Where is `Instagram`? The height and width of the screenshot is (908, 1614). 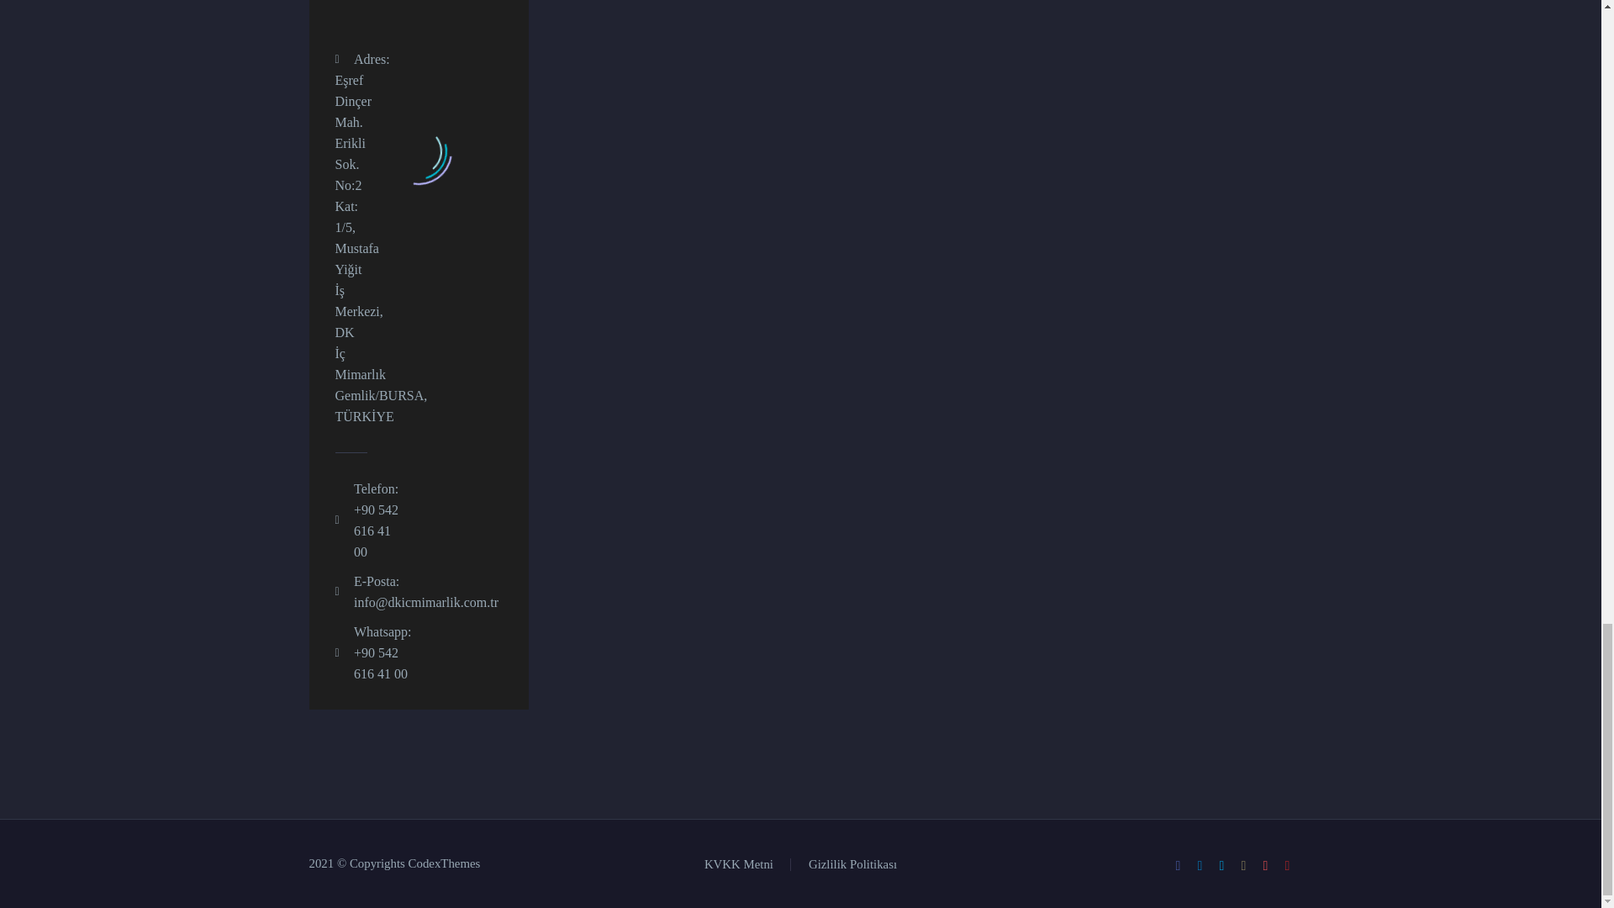 Instagram is located at coordinates (1244, 865).